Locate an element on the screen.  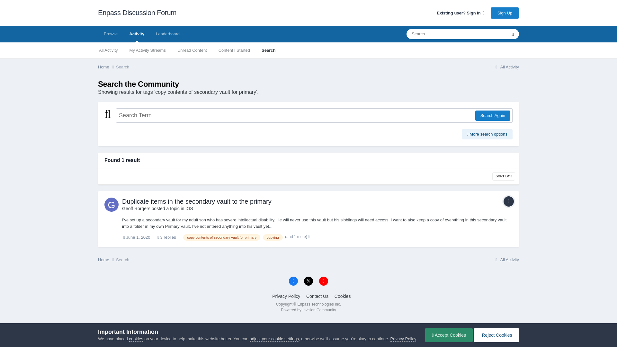
Browse is located at coordinates (111, 34).